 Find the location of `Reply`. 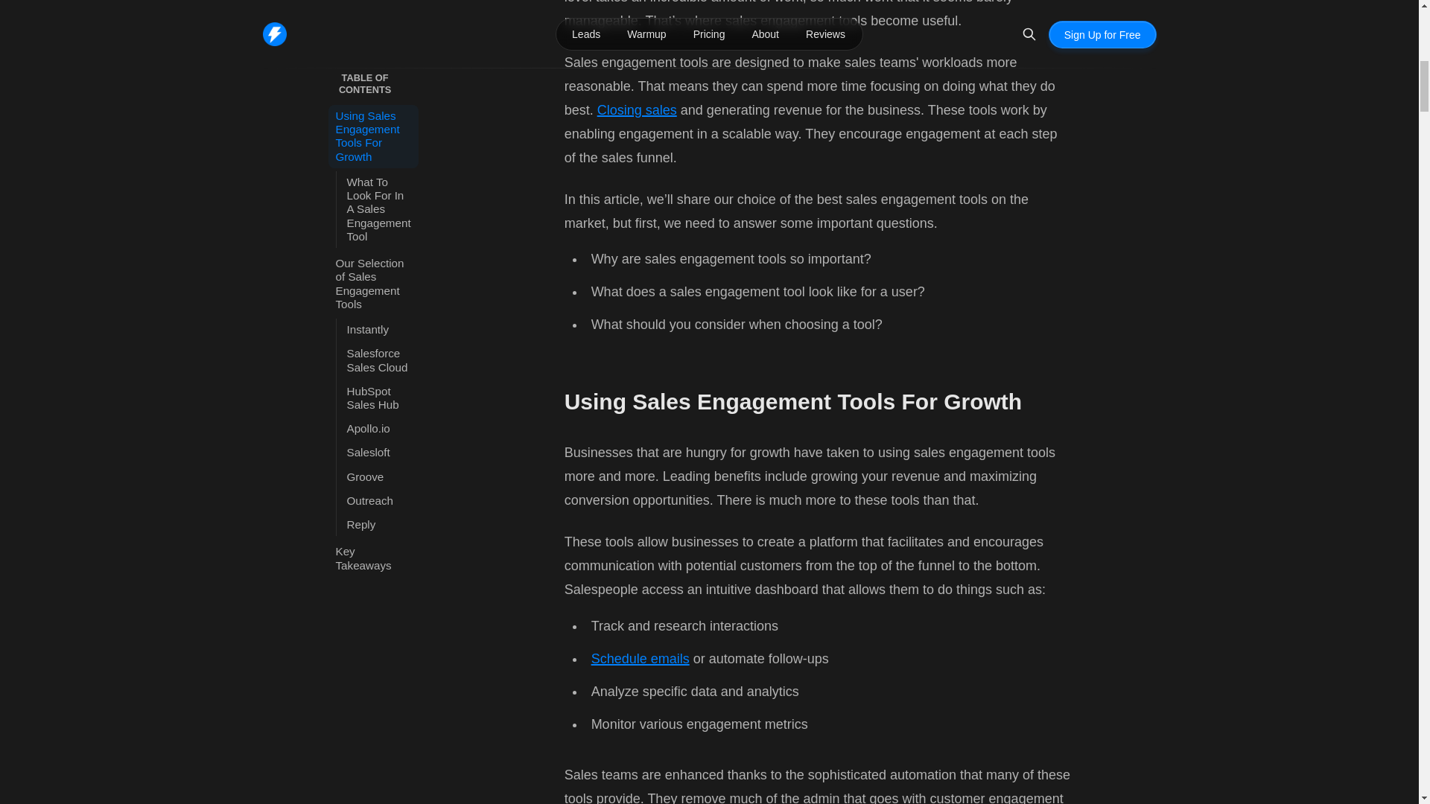

Reply is located at coordinates (379, 369).